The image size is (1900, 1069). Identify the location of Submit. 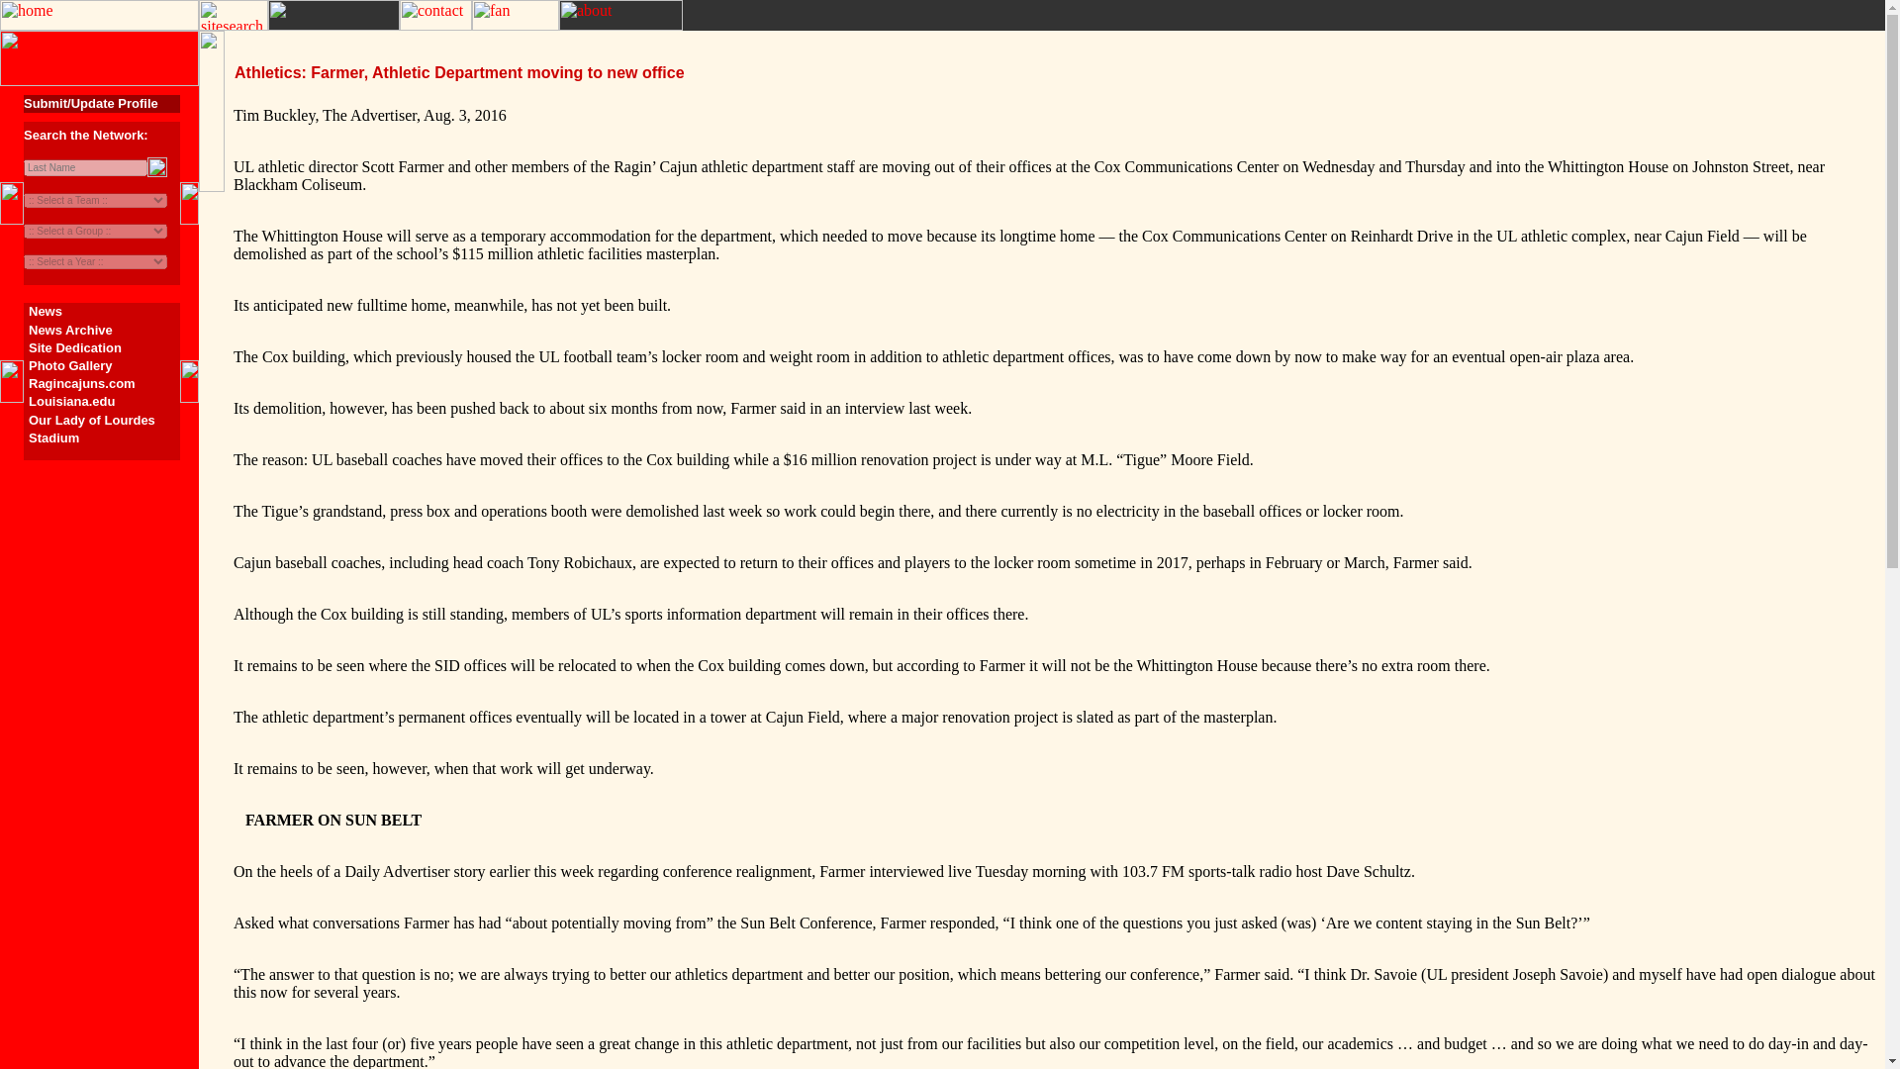
(156, 166).